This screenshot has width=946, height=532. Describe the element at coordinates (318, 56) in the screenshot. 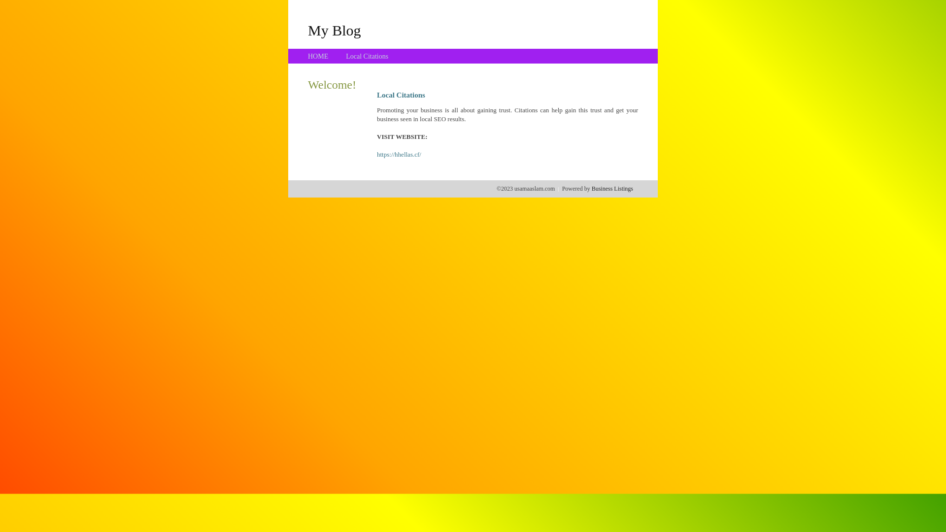

I see `HOME` at that location.